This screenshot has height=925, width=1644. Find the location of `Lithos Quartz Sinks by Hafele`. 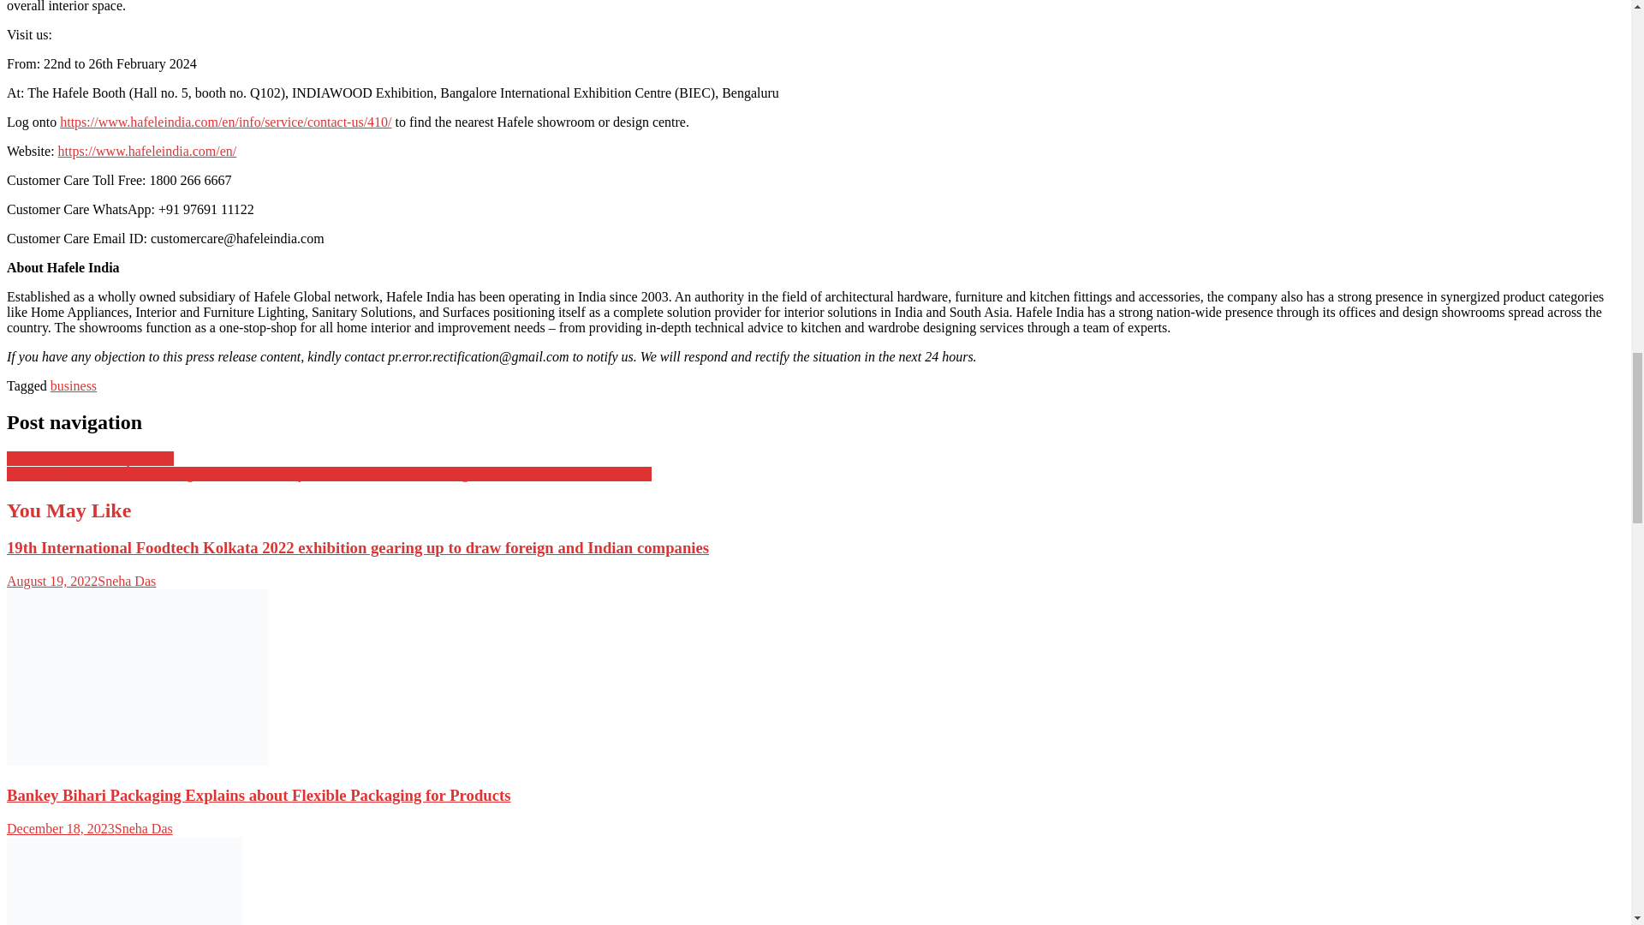

Lithos Quartz Sinks by Hafele is located at coordinates (90, 459).